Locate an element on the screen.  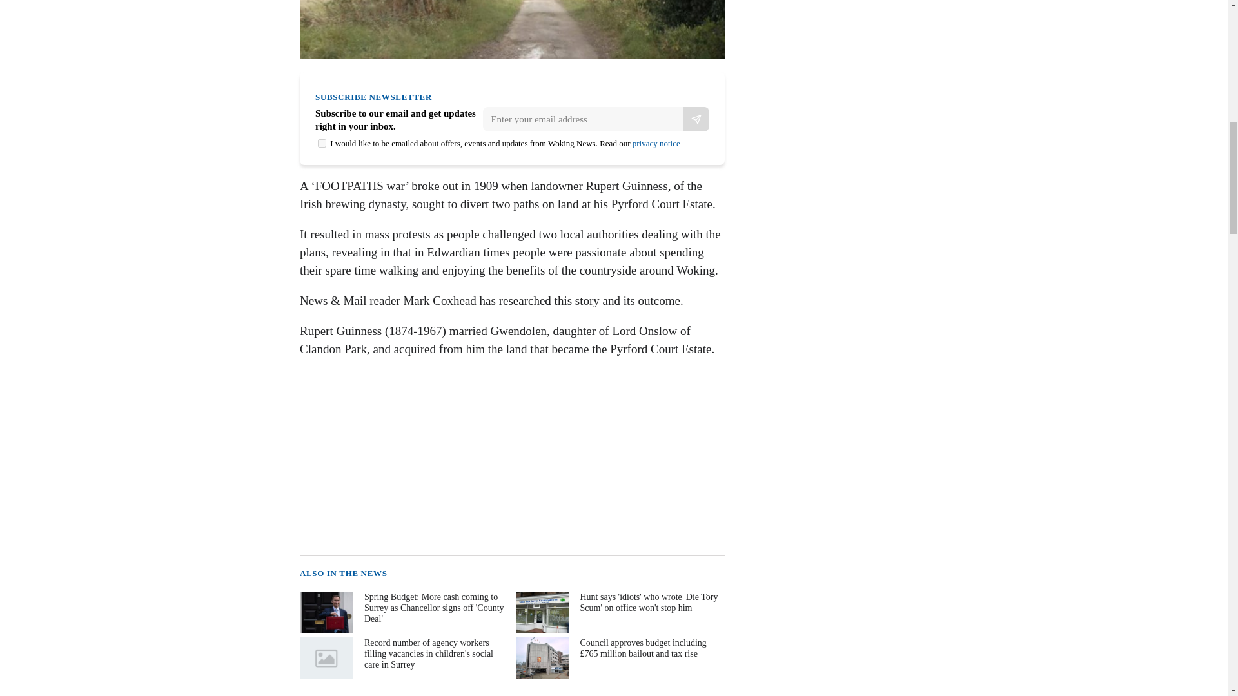
privacy notice is located at coordinates (656, 143).